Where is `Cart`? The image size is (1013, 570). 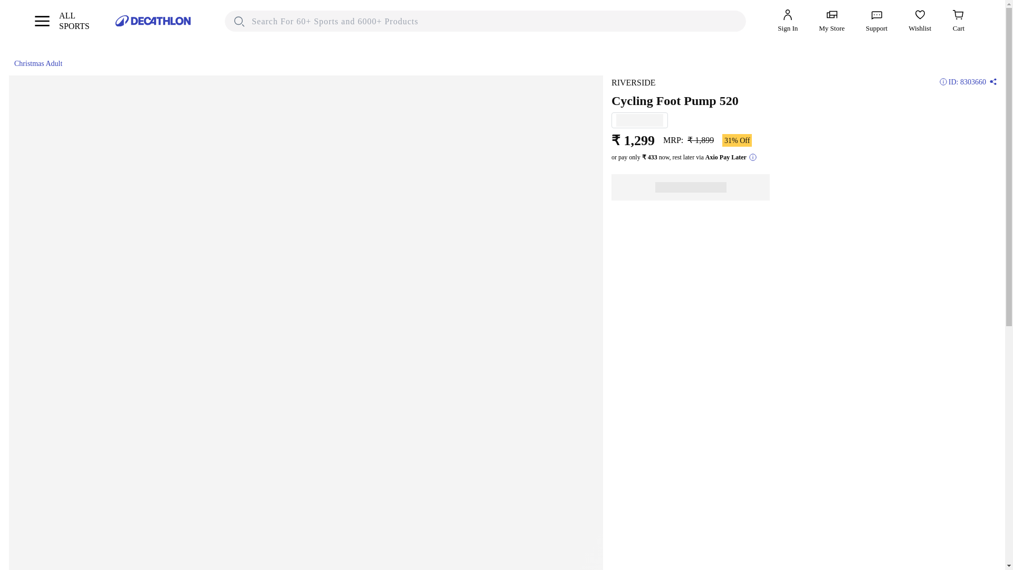 Cart is located at coordinates (876, 21).